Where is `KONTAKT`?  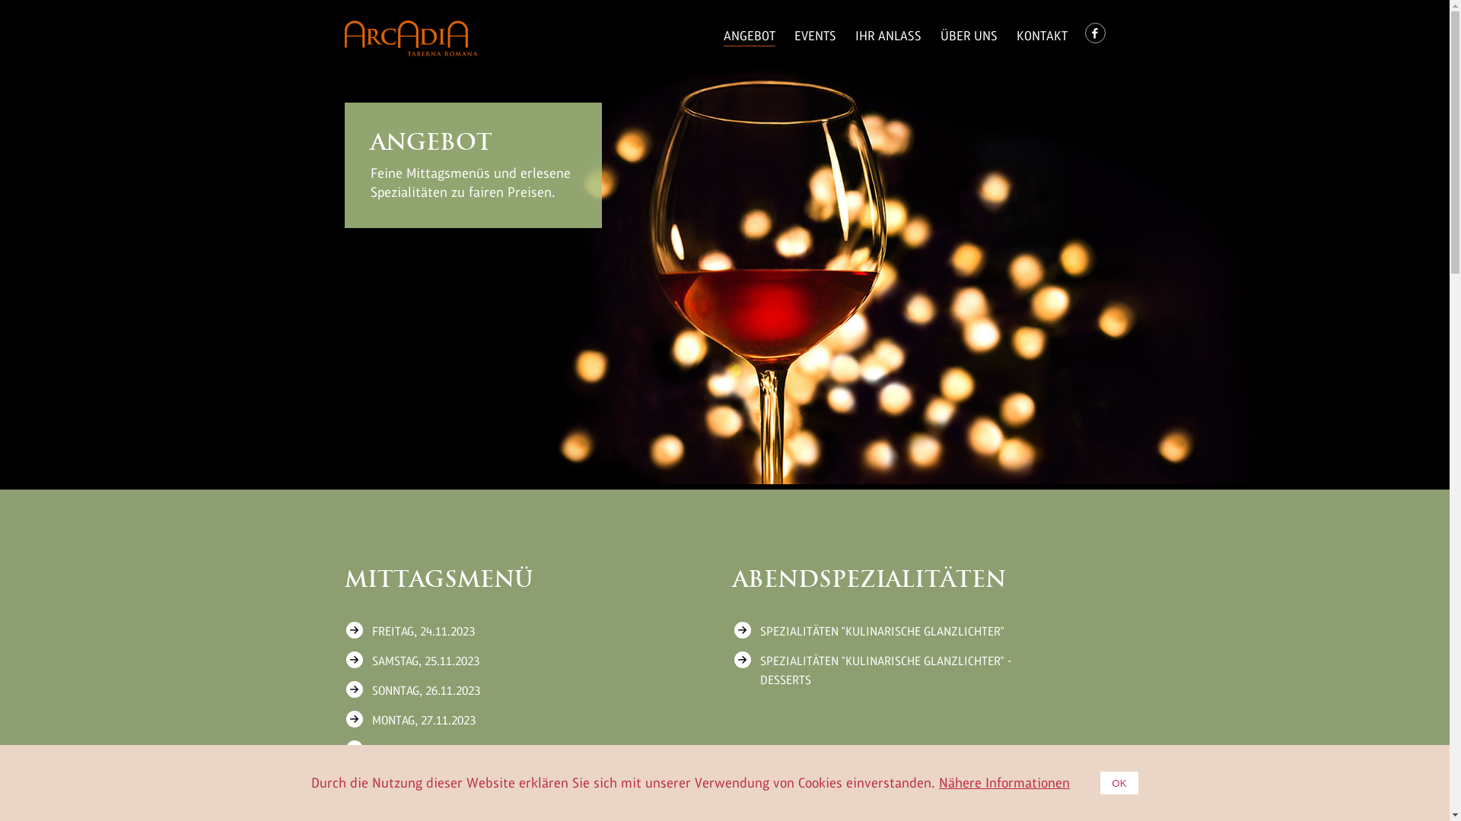 KONTAKT is located at coordinates (1042, 36).